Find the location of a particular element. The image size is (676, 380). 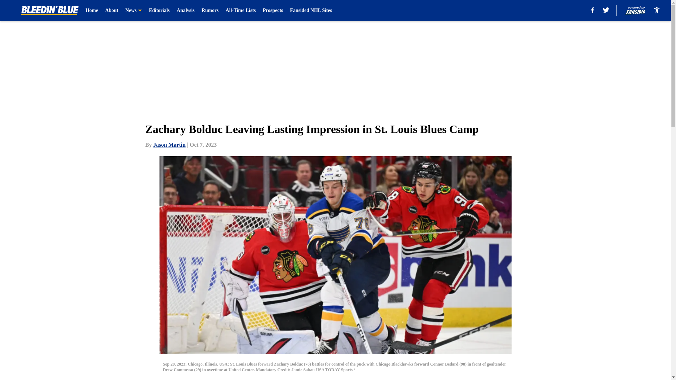

Jason Martin is located at coordinates (169, 145).